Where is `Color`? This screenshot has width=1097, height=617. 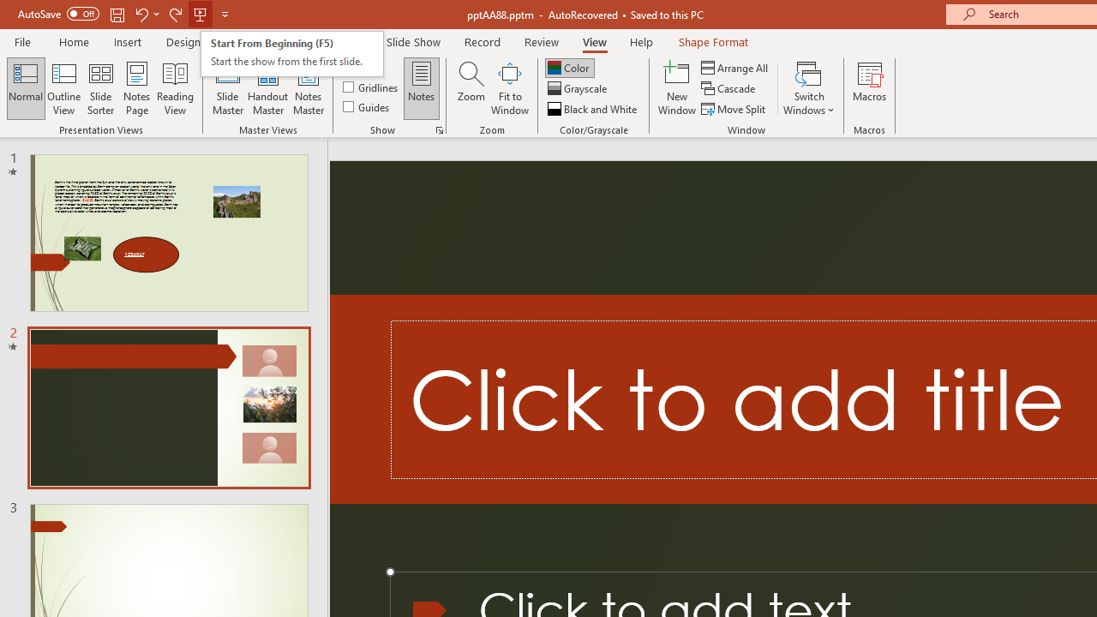 Color is located at coordinates (569, 67).